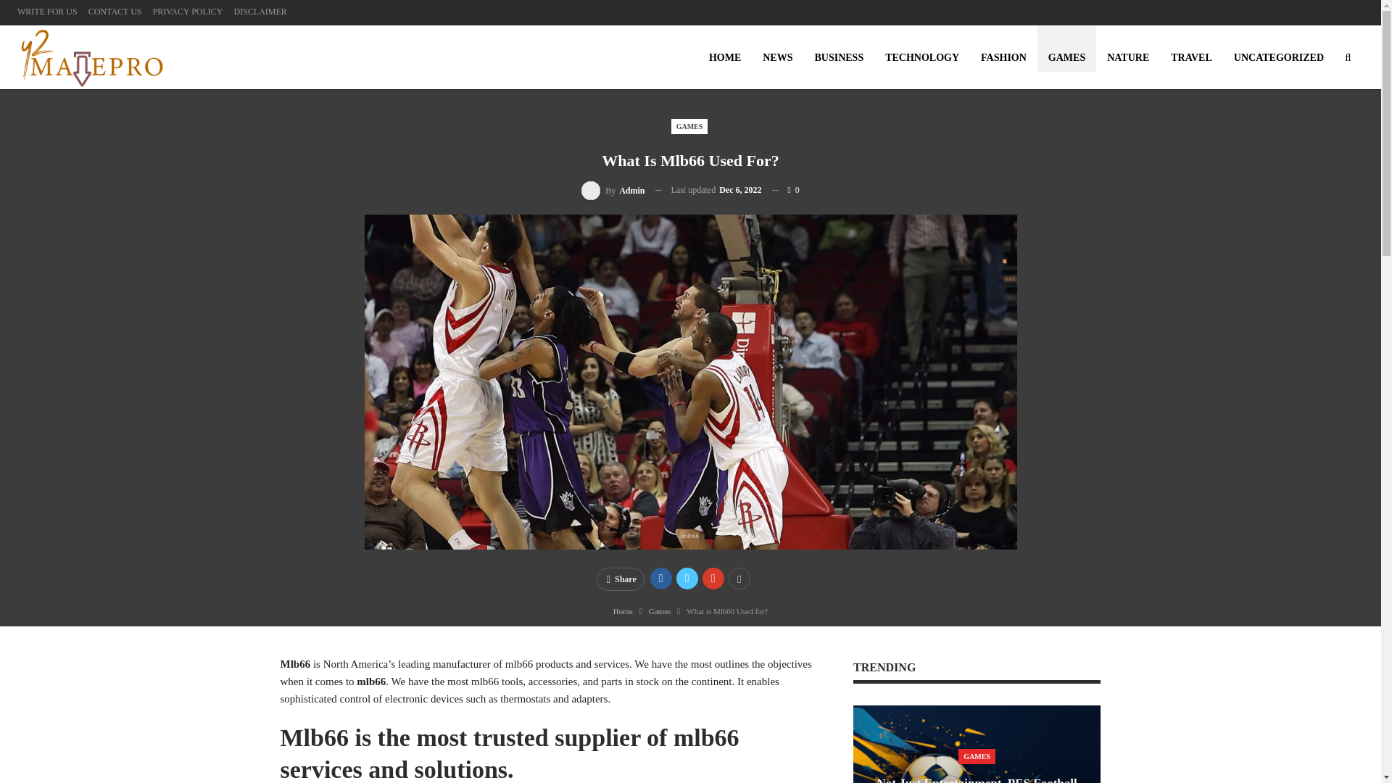 This screenshot has height=783, width=1392. Describe the element at coordinates (613, 190) in the screenshot. I see `By Admin` at that location.